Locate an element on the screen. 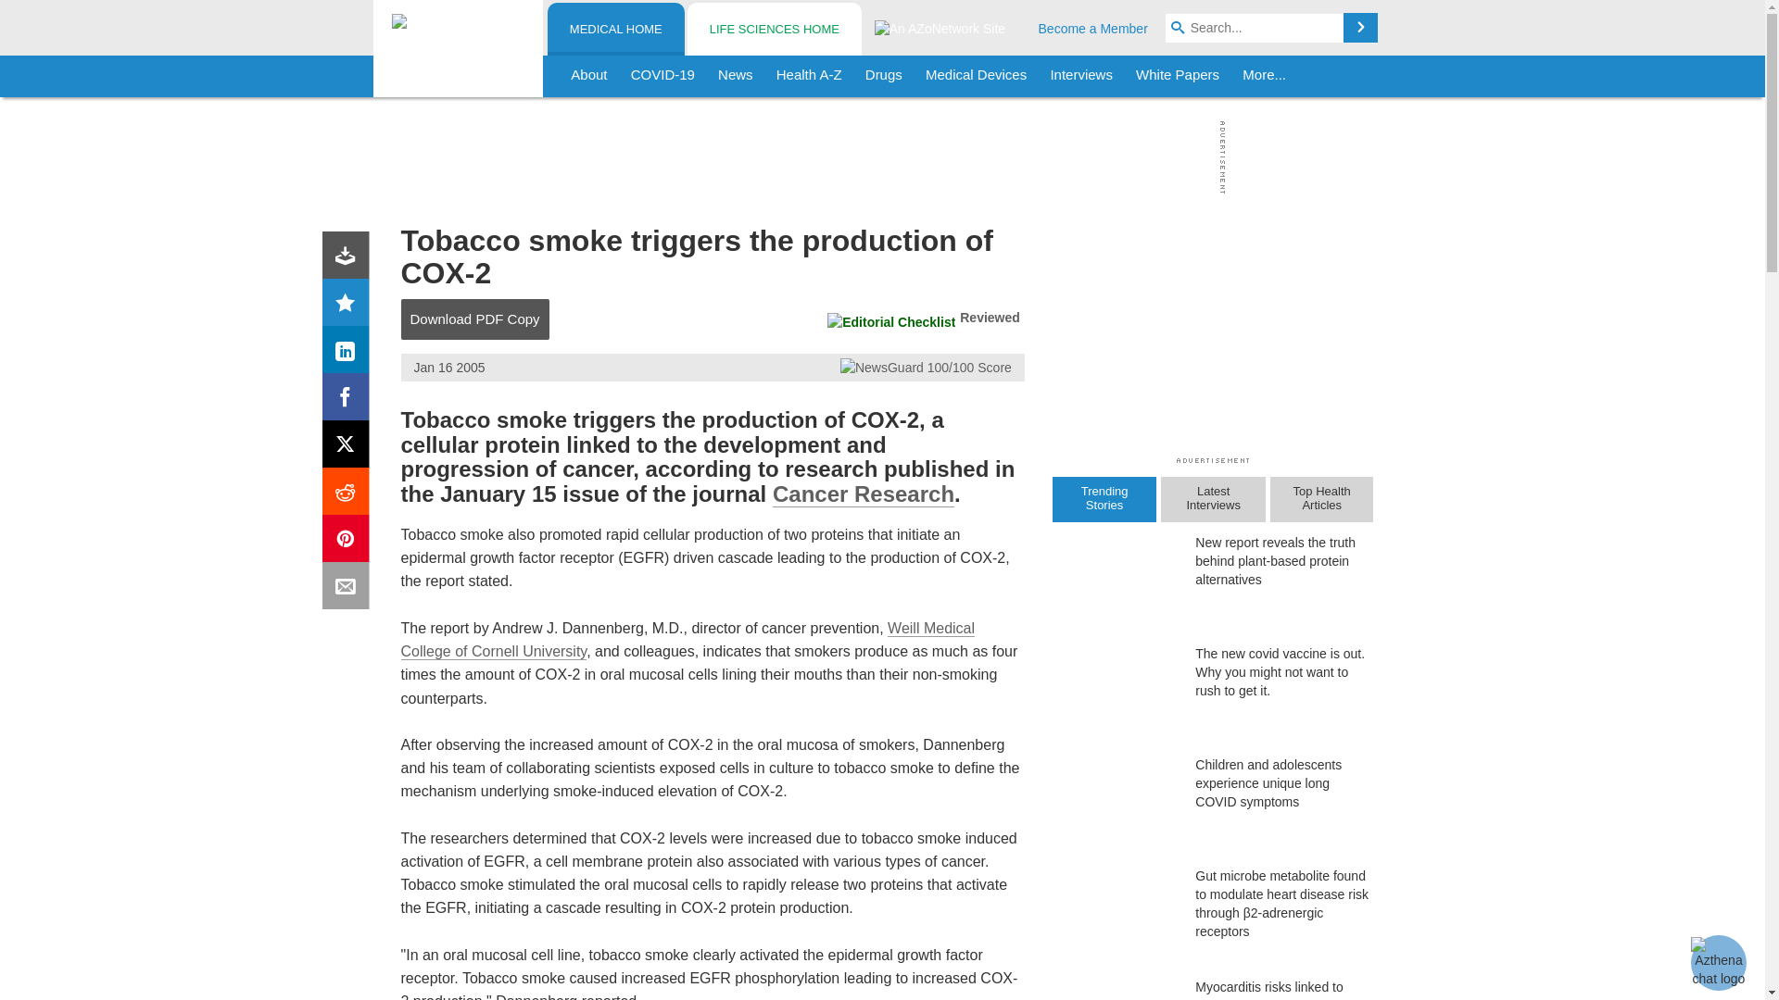  Facebook is located at coordinates (349, 400).